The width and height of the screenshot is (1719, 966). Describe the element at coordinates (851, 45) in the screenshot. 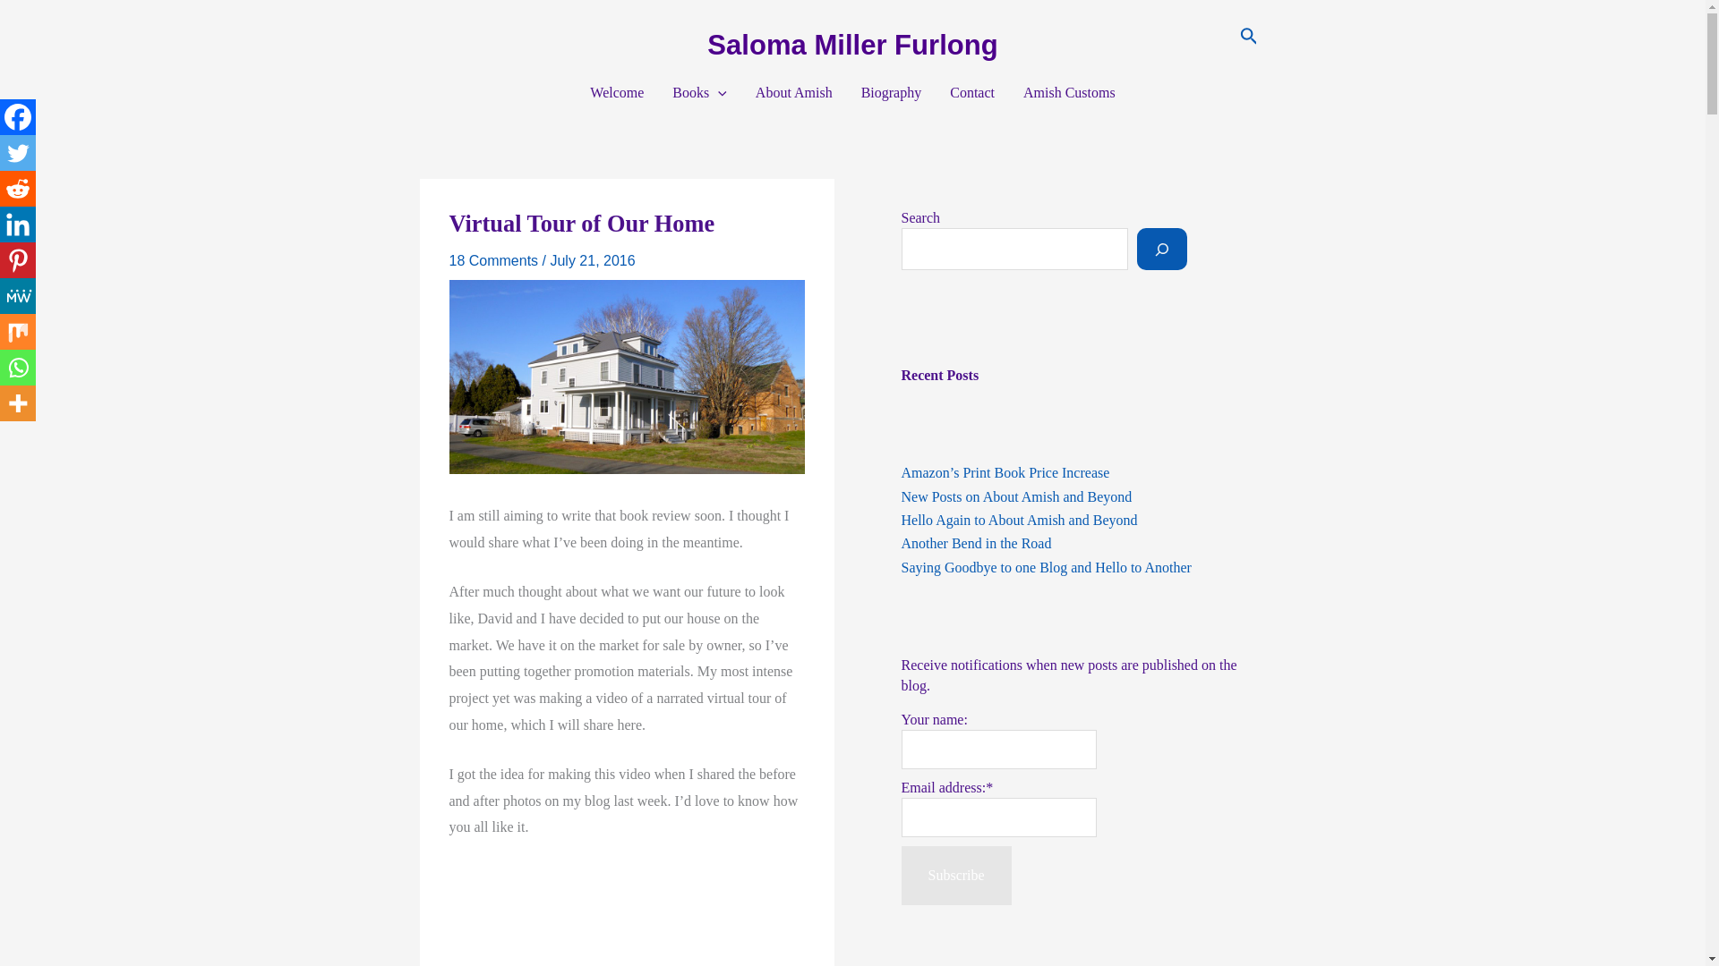

I see `Saloma Miller Furlong` at that location.